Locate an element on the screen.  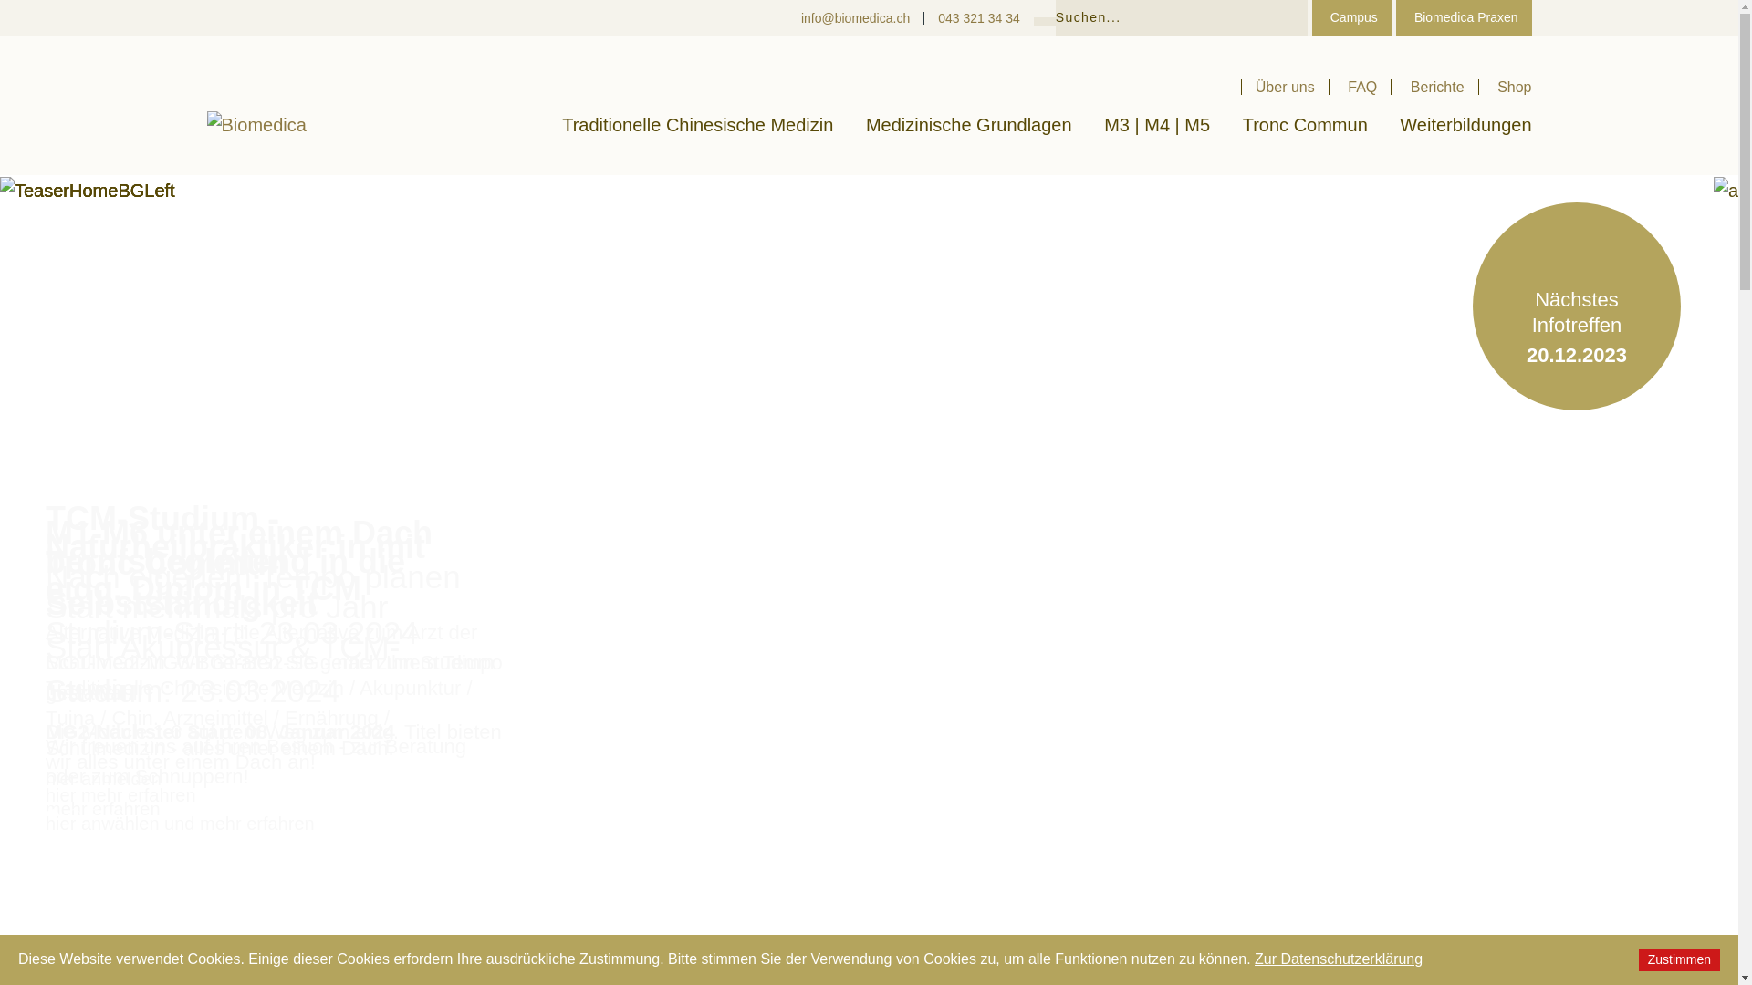
info@biomedica.ch is located at coordinates (863, 17).